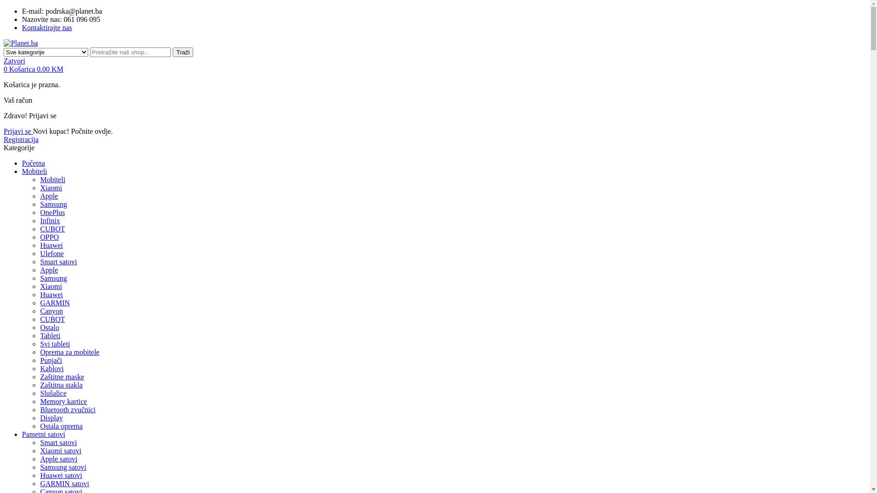 The height and width of the screenshot is (493, 877). I want to click on CUBOT, so click(53, 229).